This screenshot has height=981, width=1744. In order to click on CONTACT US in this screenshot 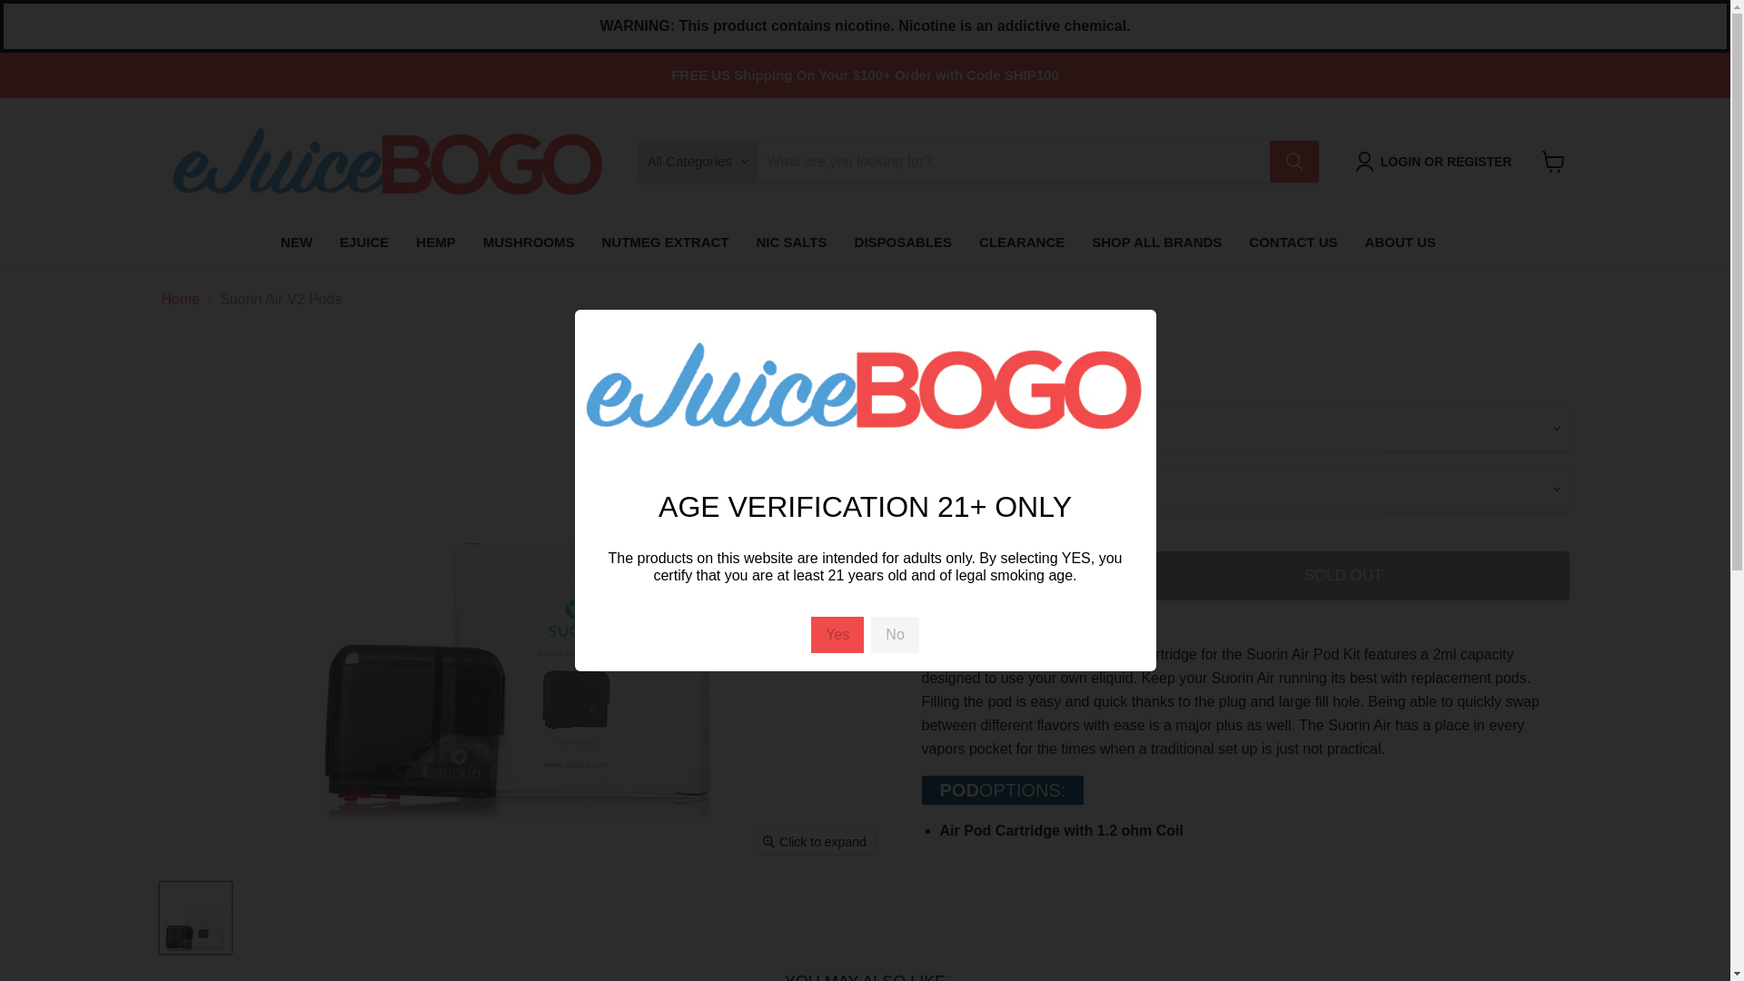, I will do `click(1292, 243)`.